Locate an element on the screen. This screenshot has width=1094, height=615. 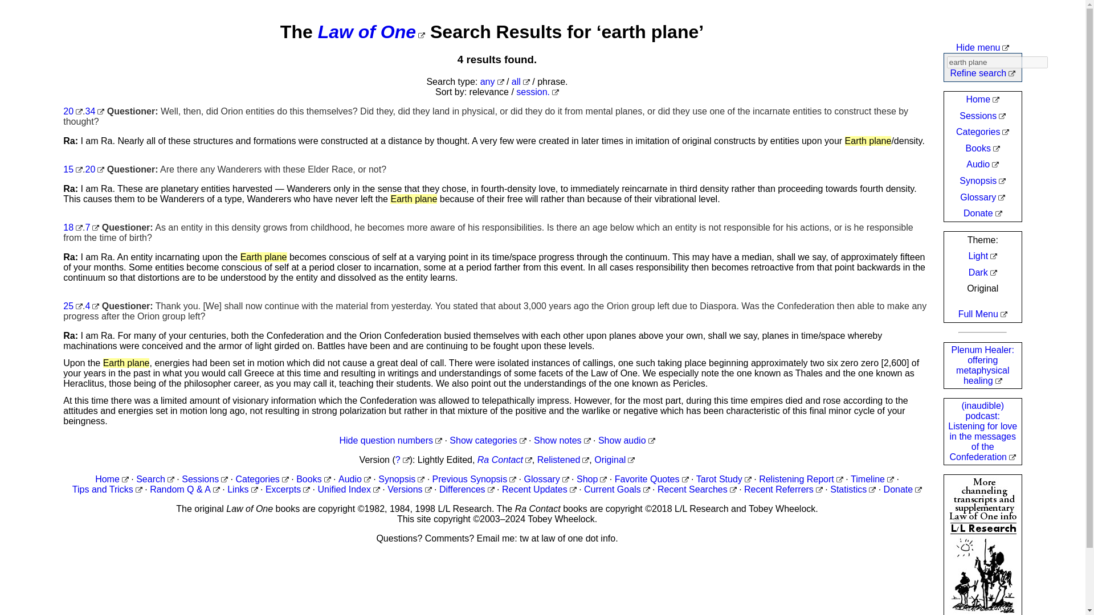
? is located at coordinates (402, 460).